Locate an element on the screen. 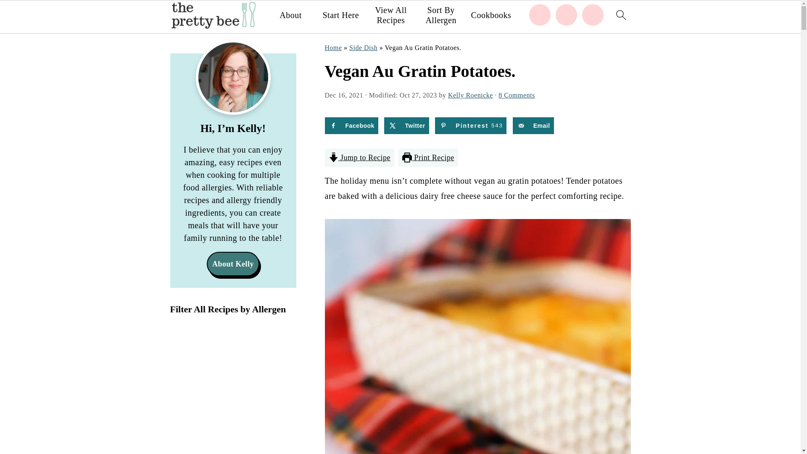  View All Recipes is located at coordinates (391, 15).